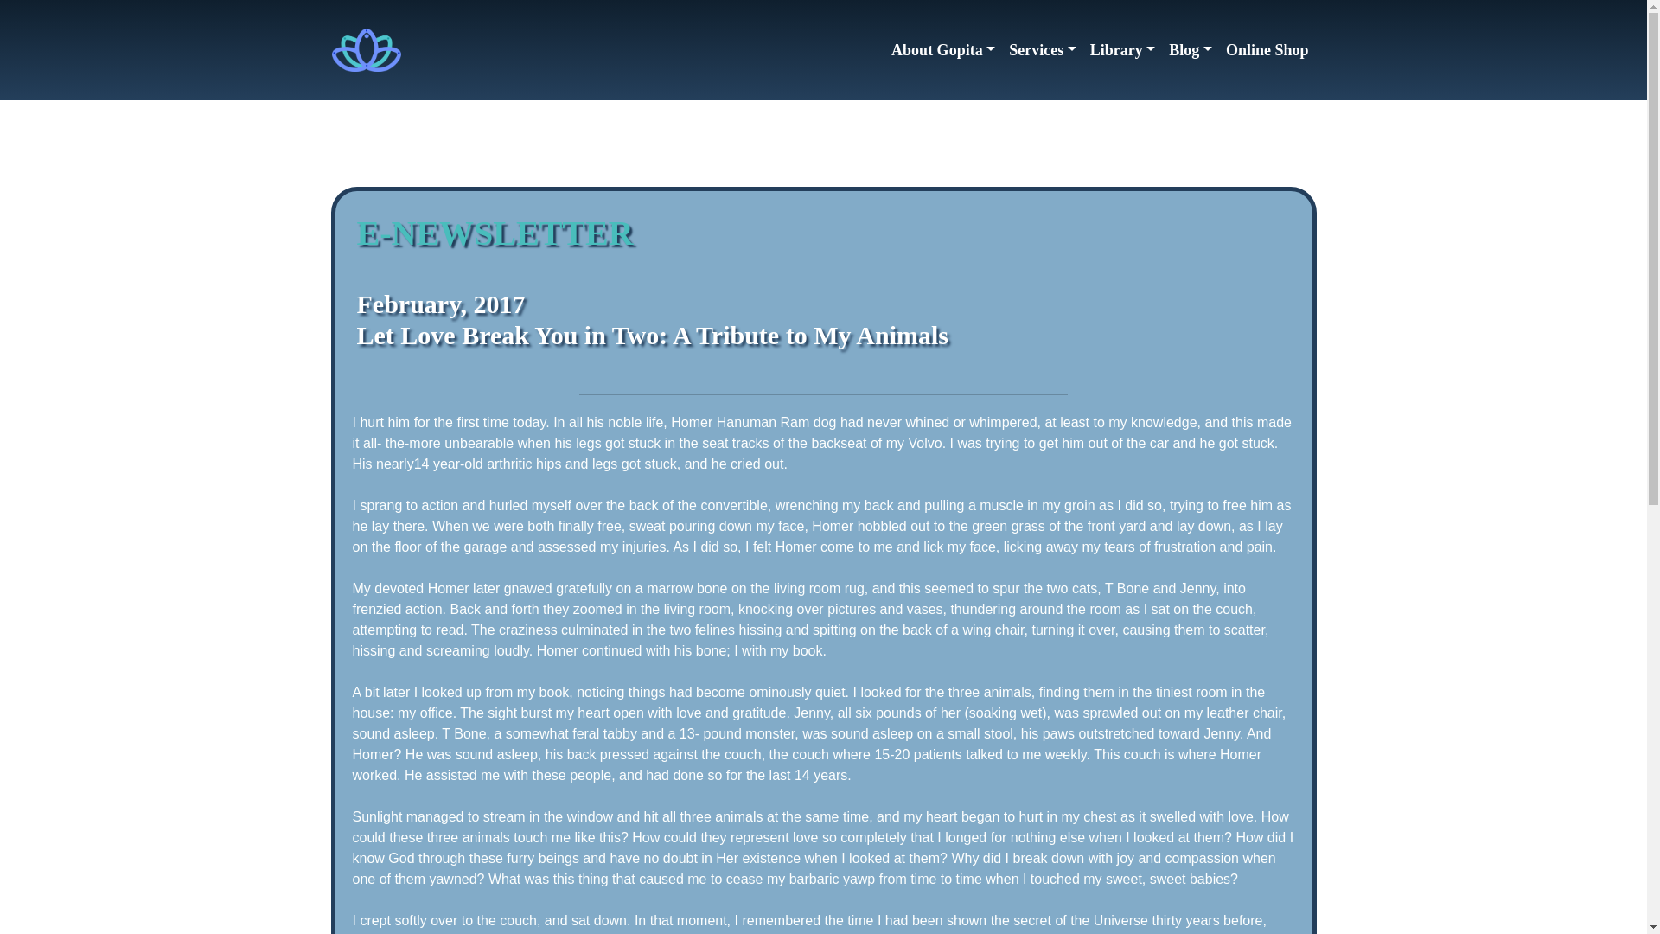 The image size is (1660, 934). What do you see at coordinates (1123, 48) in the screenshot?
I see `Library` at bounding box center [1123, 48].